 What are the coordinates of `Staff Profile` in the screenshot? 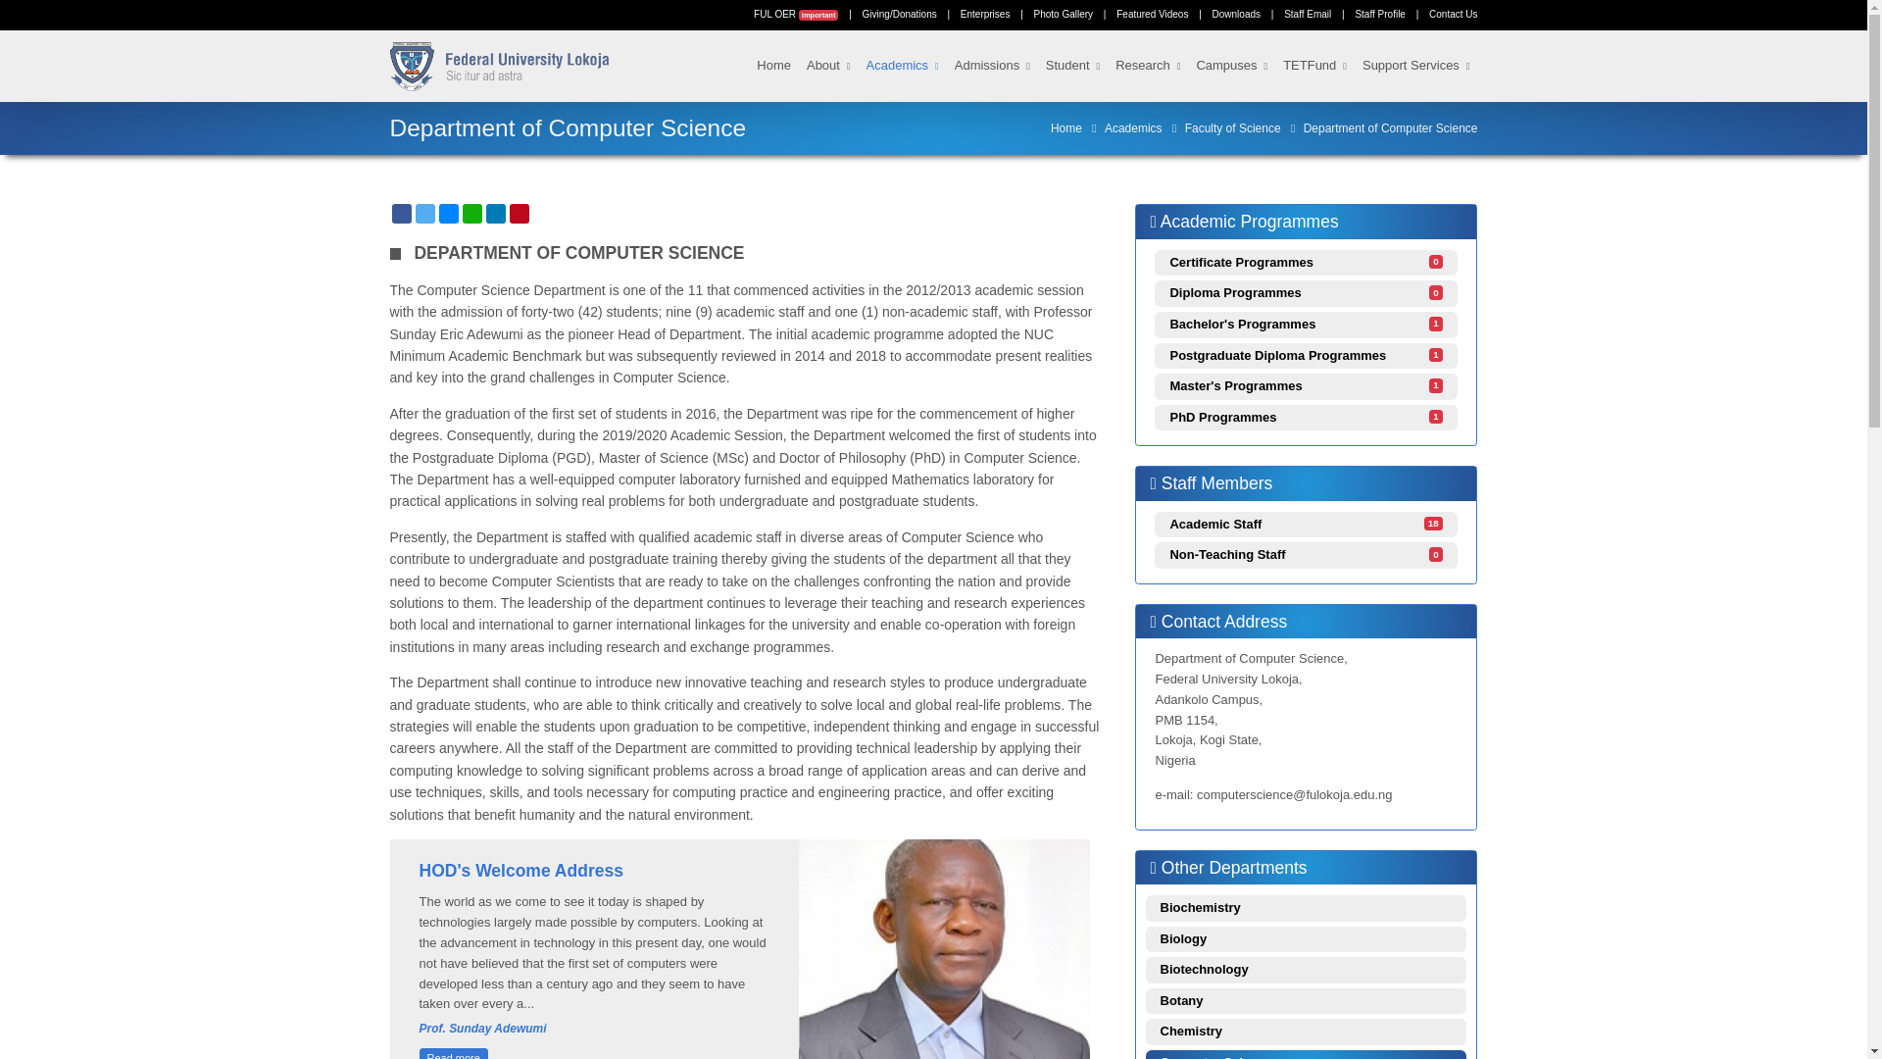 It's located at (1380, 14).